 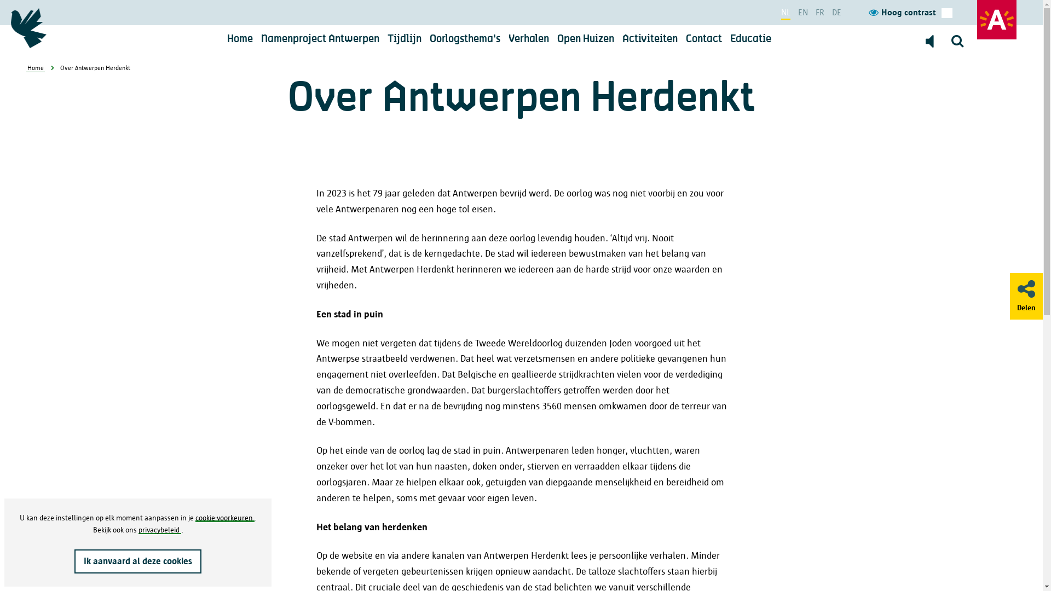 What do you see at coordinates (703, 39) in the screenshot?
I see `Contact` at bounding box center [703, 39].